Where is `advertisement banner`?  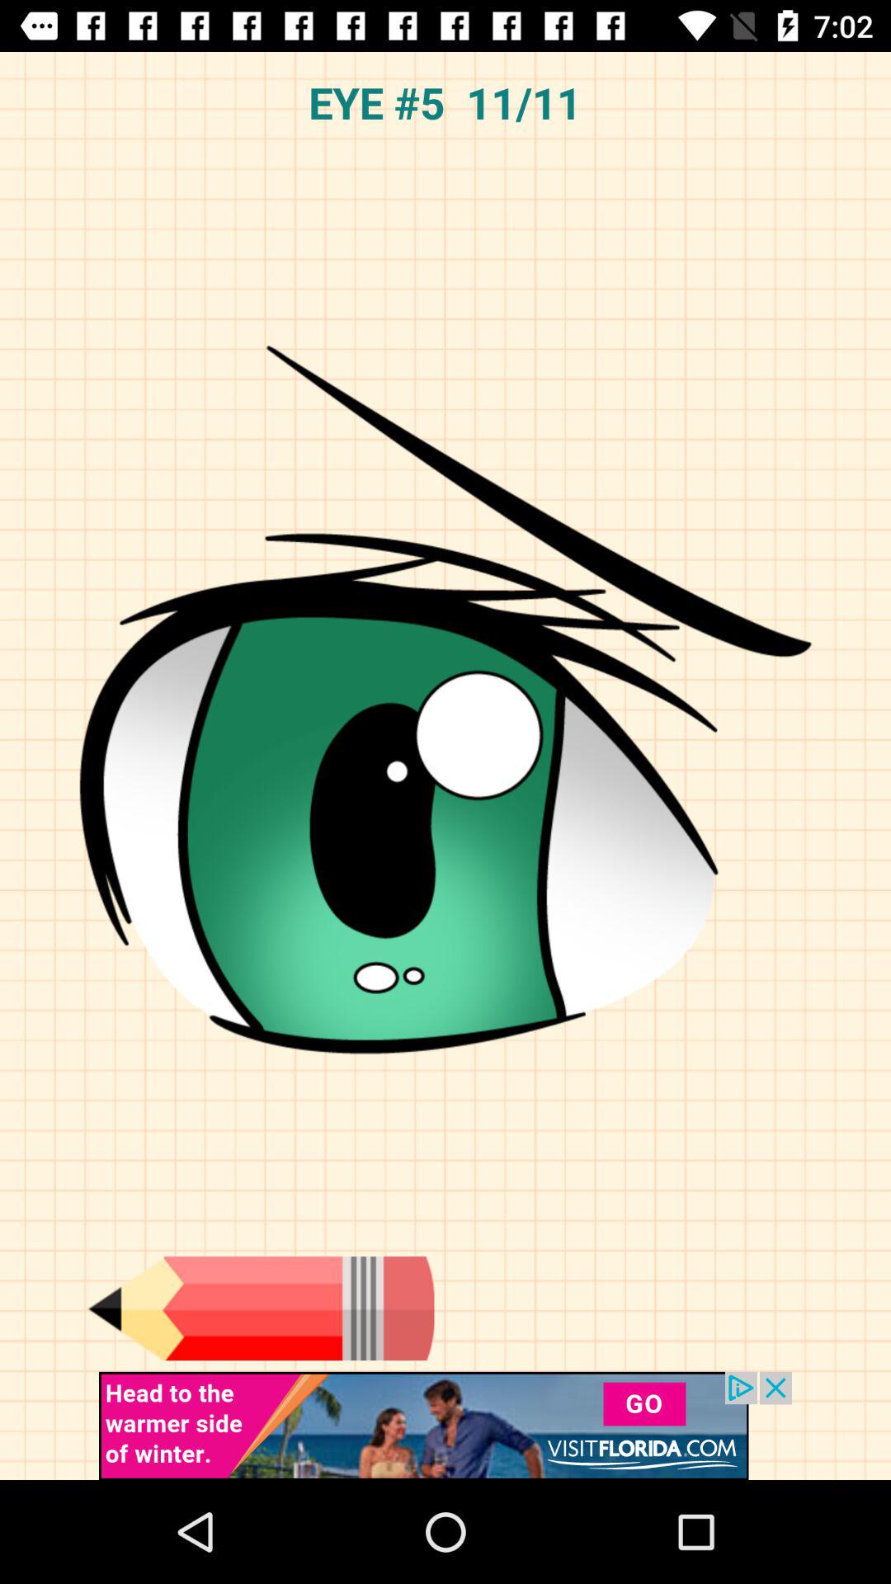 advertisement banner is located at coordinates (445, 1426).